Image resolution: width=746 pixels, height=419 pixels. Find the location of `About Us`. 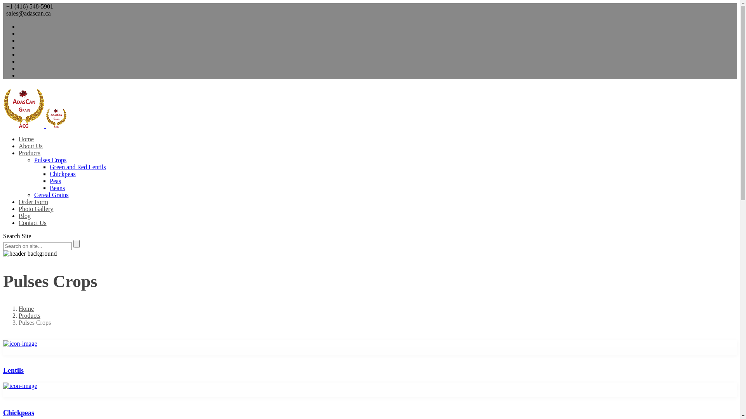

About Us is located at coordinates (31, 146).